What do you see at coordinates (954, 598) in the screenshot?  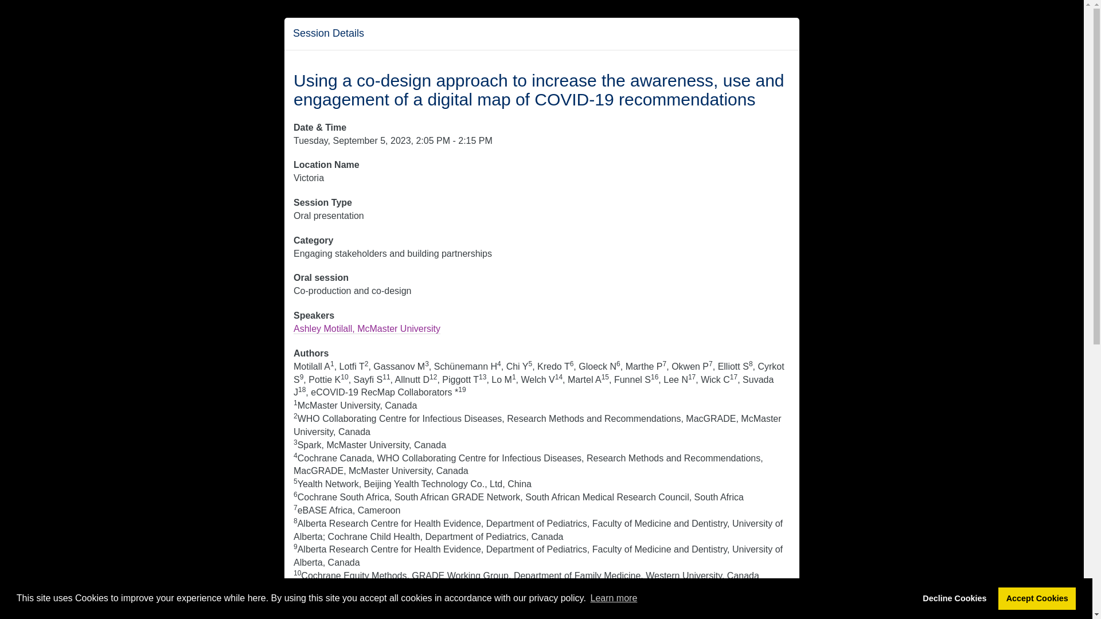 I see `Decline Cookies` at bounding box center [954, 598].